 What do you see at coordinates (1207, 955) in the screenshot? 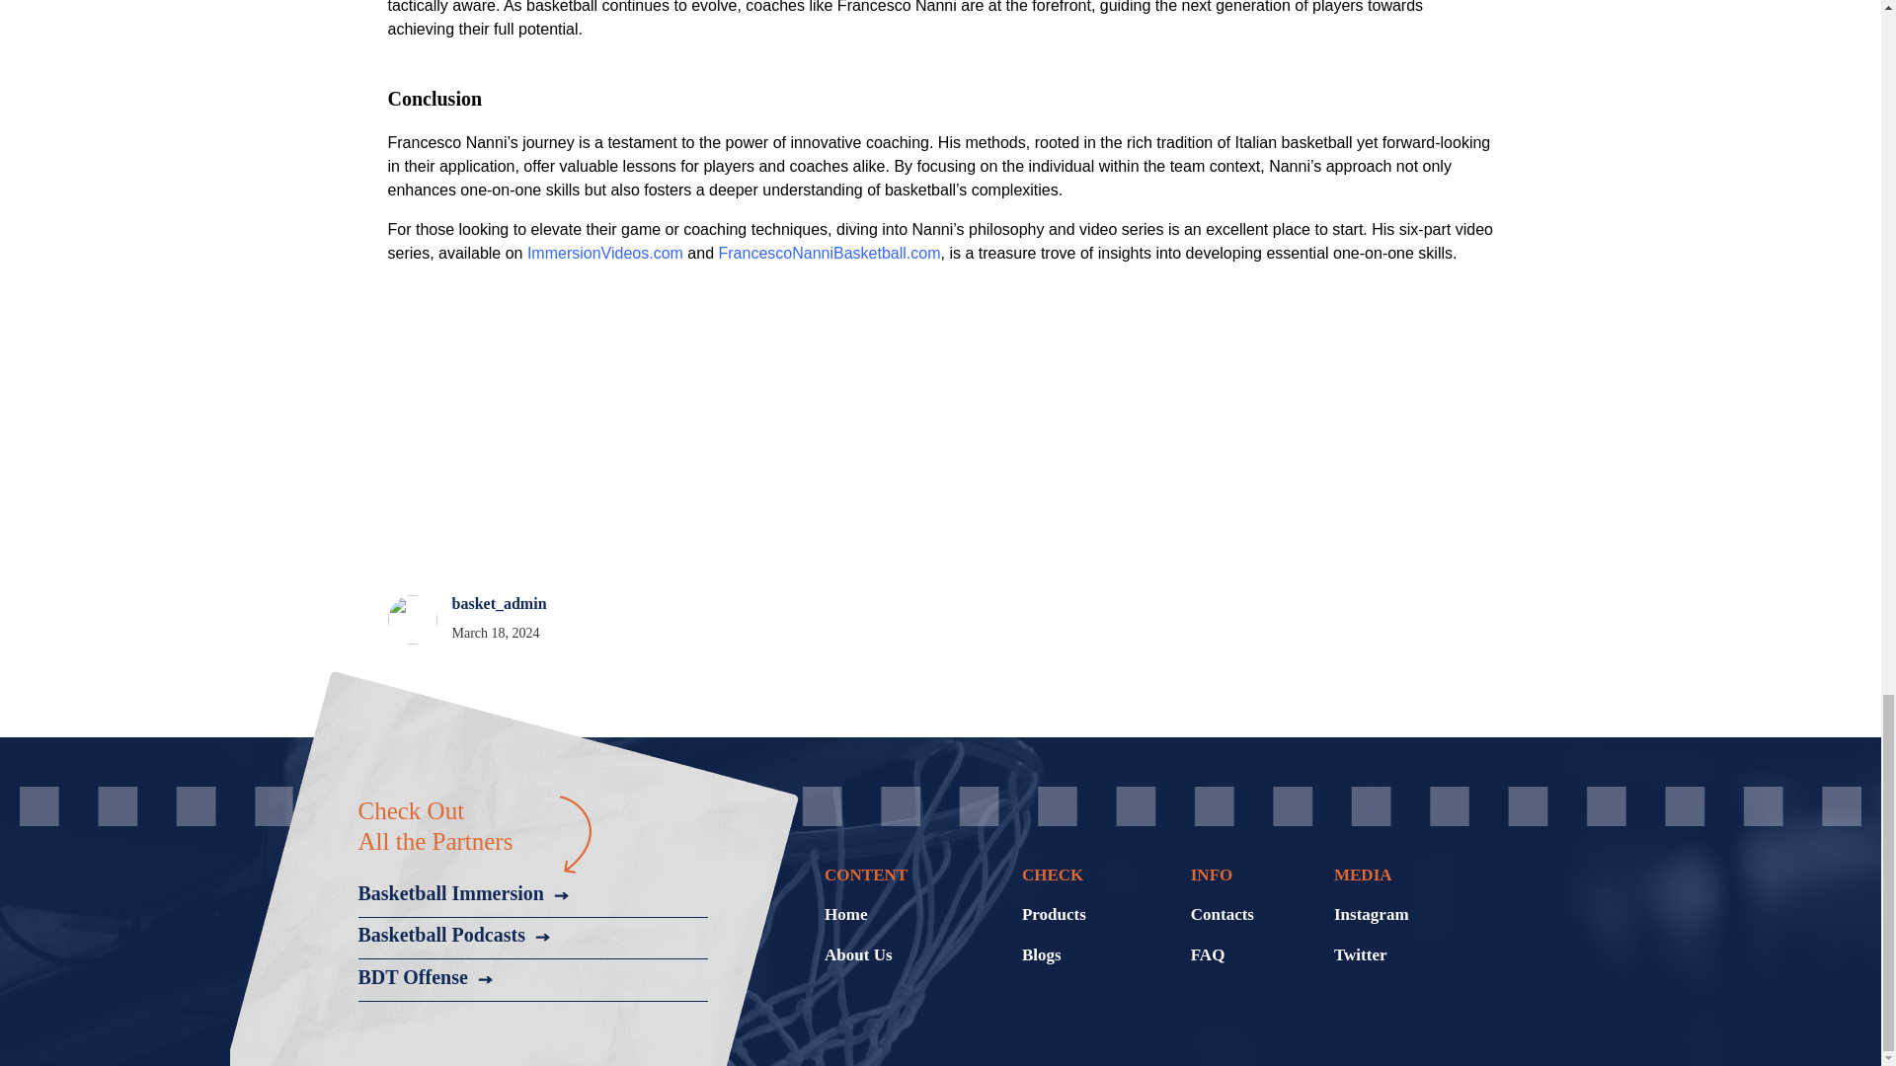
I see `FAQ` at bounding box center [1207, 955].